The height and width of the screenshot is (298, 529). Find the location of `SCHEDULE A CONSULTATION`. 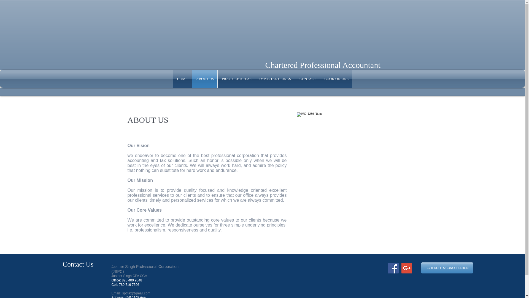

SCHEDULE A CONSULTATION is located at coordinates (447, 268).